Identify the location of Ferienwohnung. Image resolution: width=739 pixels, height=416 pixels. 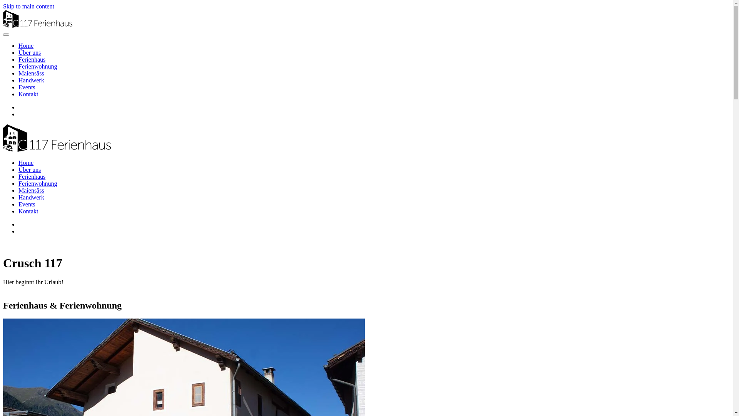
(38, 66).